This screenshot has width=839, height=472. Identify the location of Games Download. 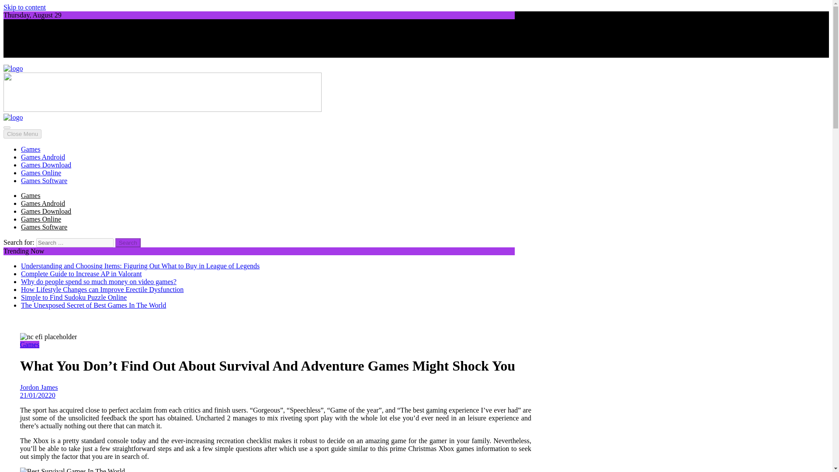
(46, 212).